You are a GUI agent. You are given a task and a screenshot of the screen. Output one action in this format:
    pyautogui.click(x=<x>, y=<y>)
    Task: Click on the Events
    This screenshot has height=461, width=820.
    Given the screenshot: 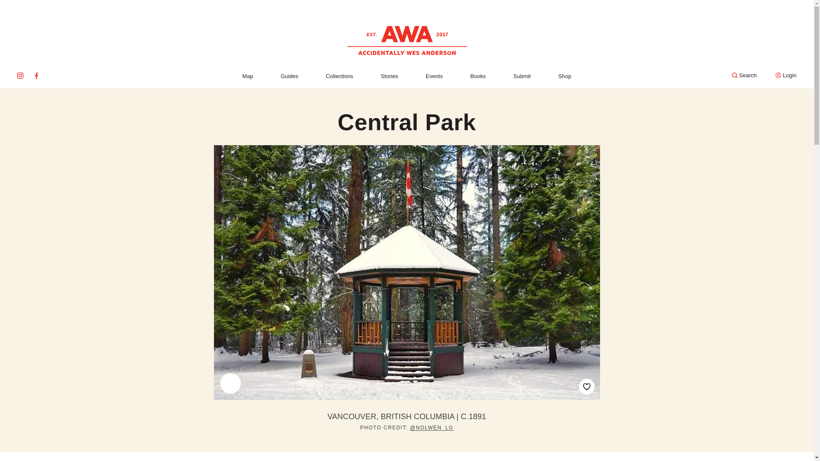 What is the action you would take?
    pyautogui.click(x=434, y=76)
    